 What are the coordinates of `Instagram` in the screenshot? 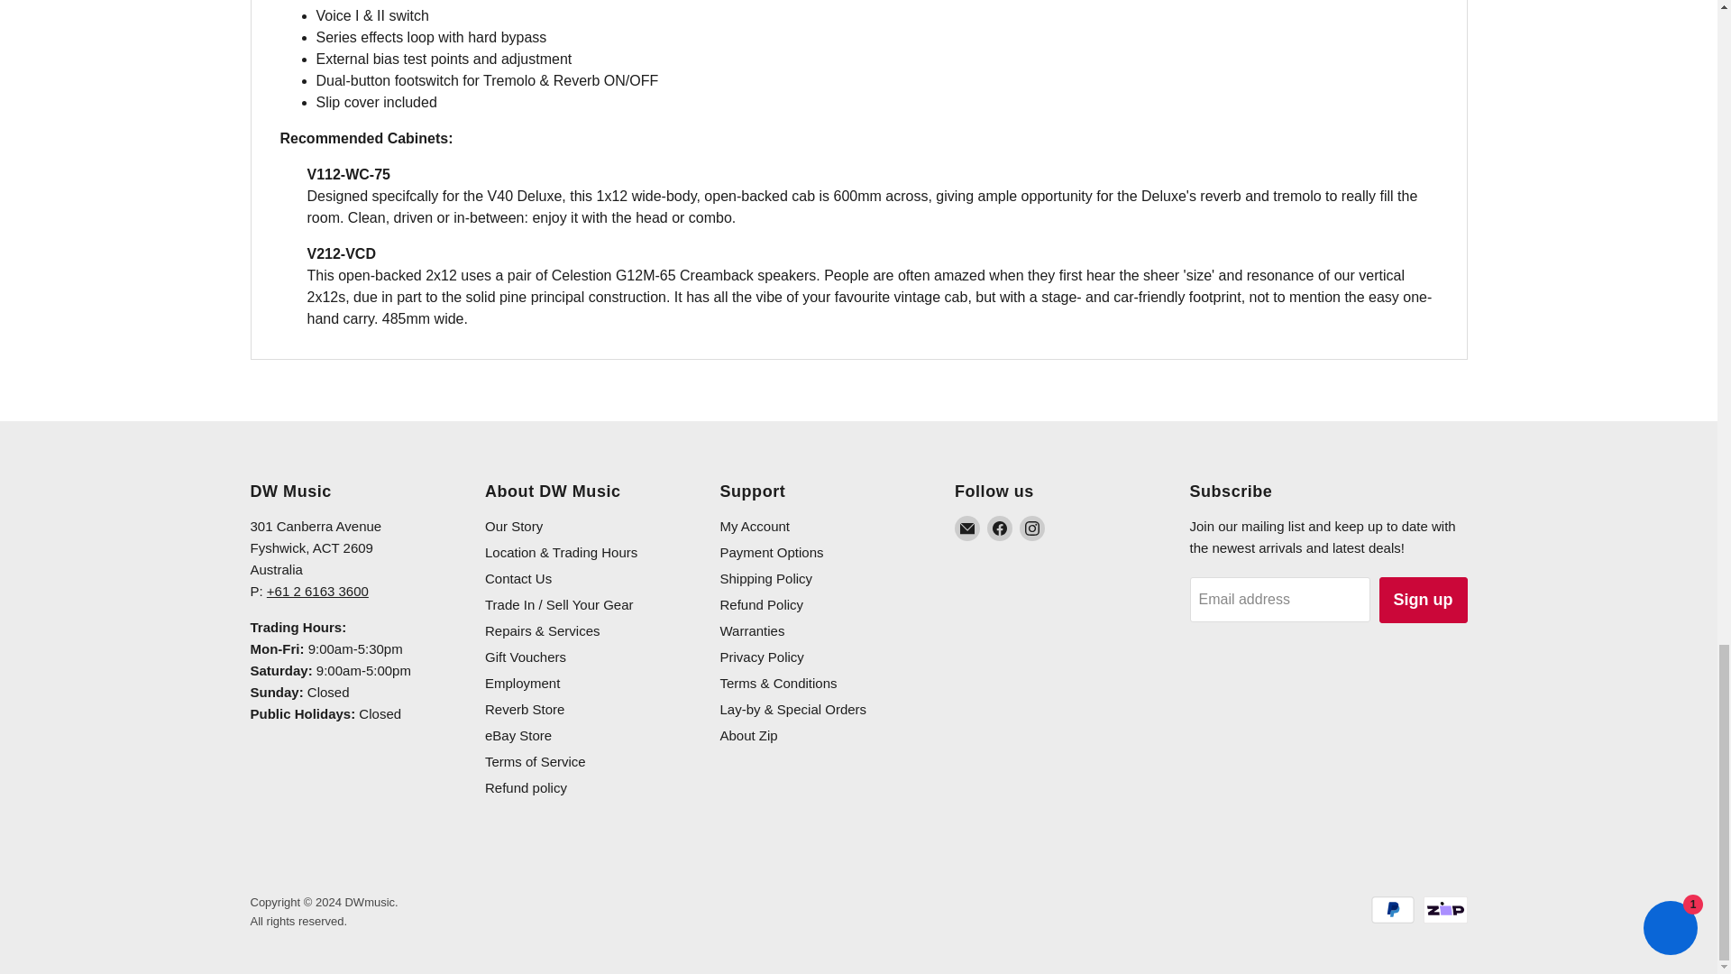 It's located at (1031, 528).